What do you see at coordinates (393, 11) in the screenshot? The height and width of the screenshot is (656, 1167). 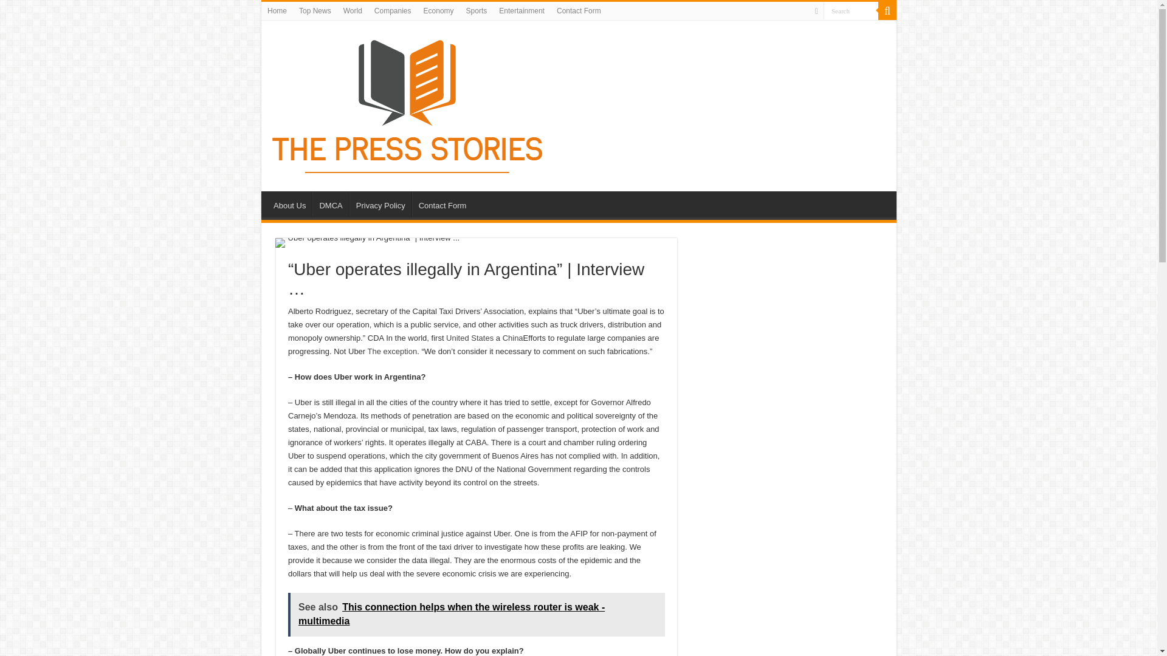 I see `Companies` at bounding box center [393, 11].